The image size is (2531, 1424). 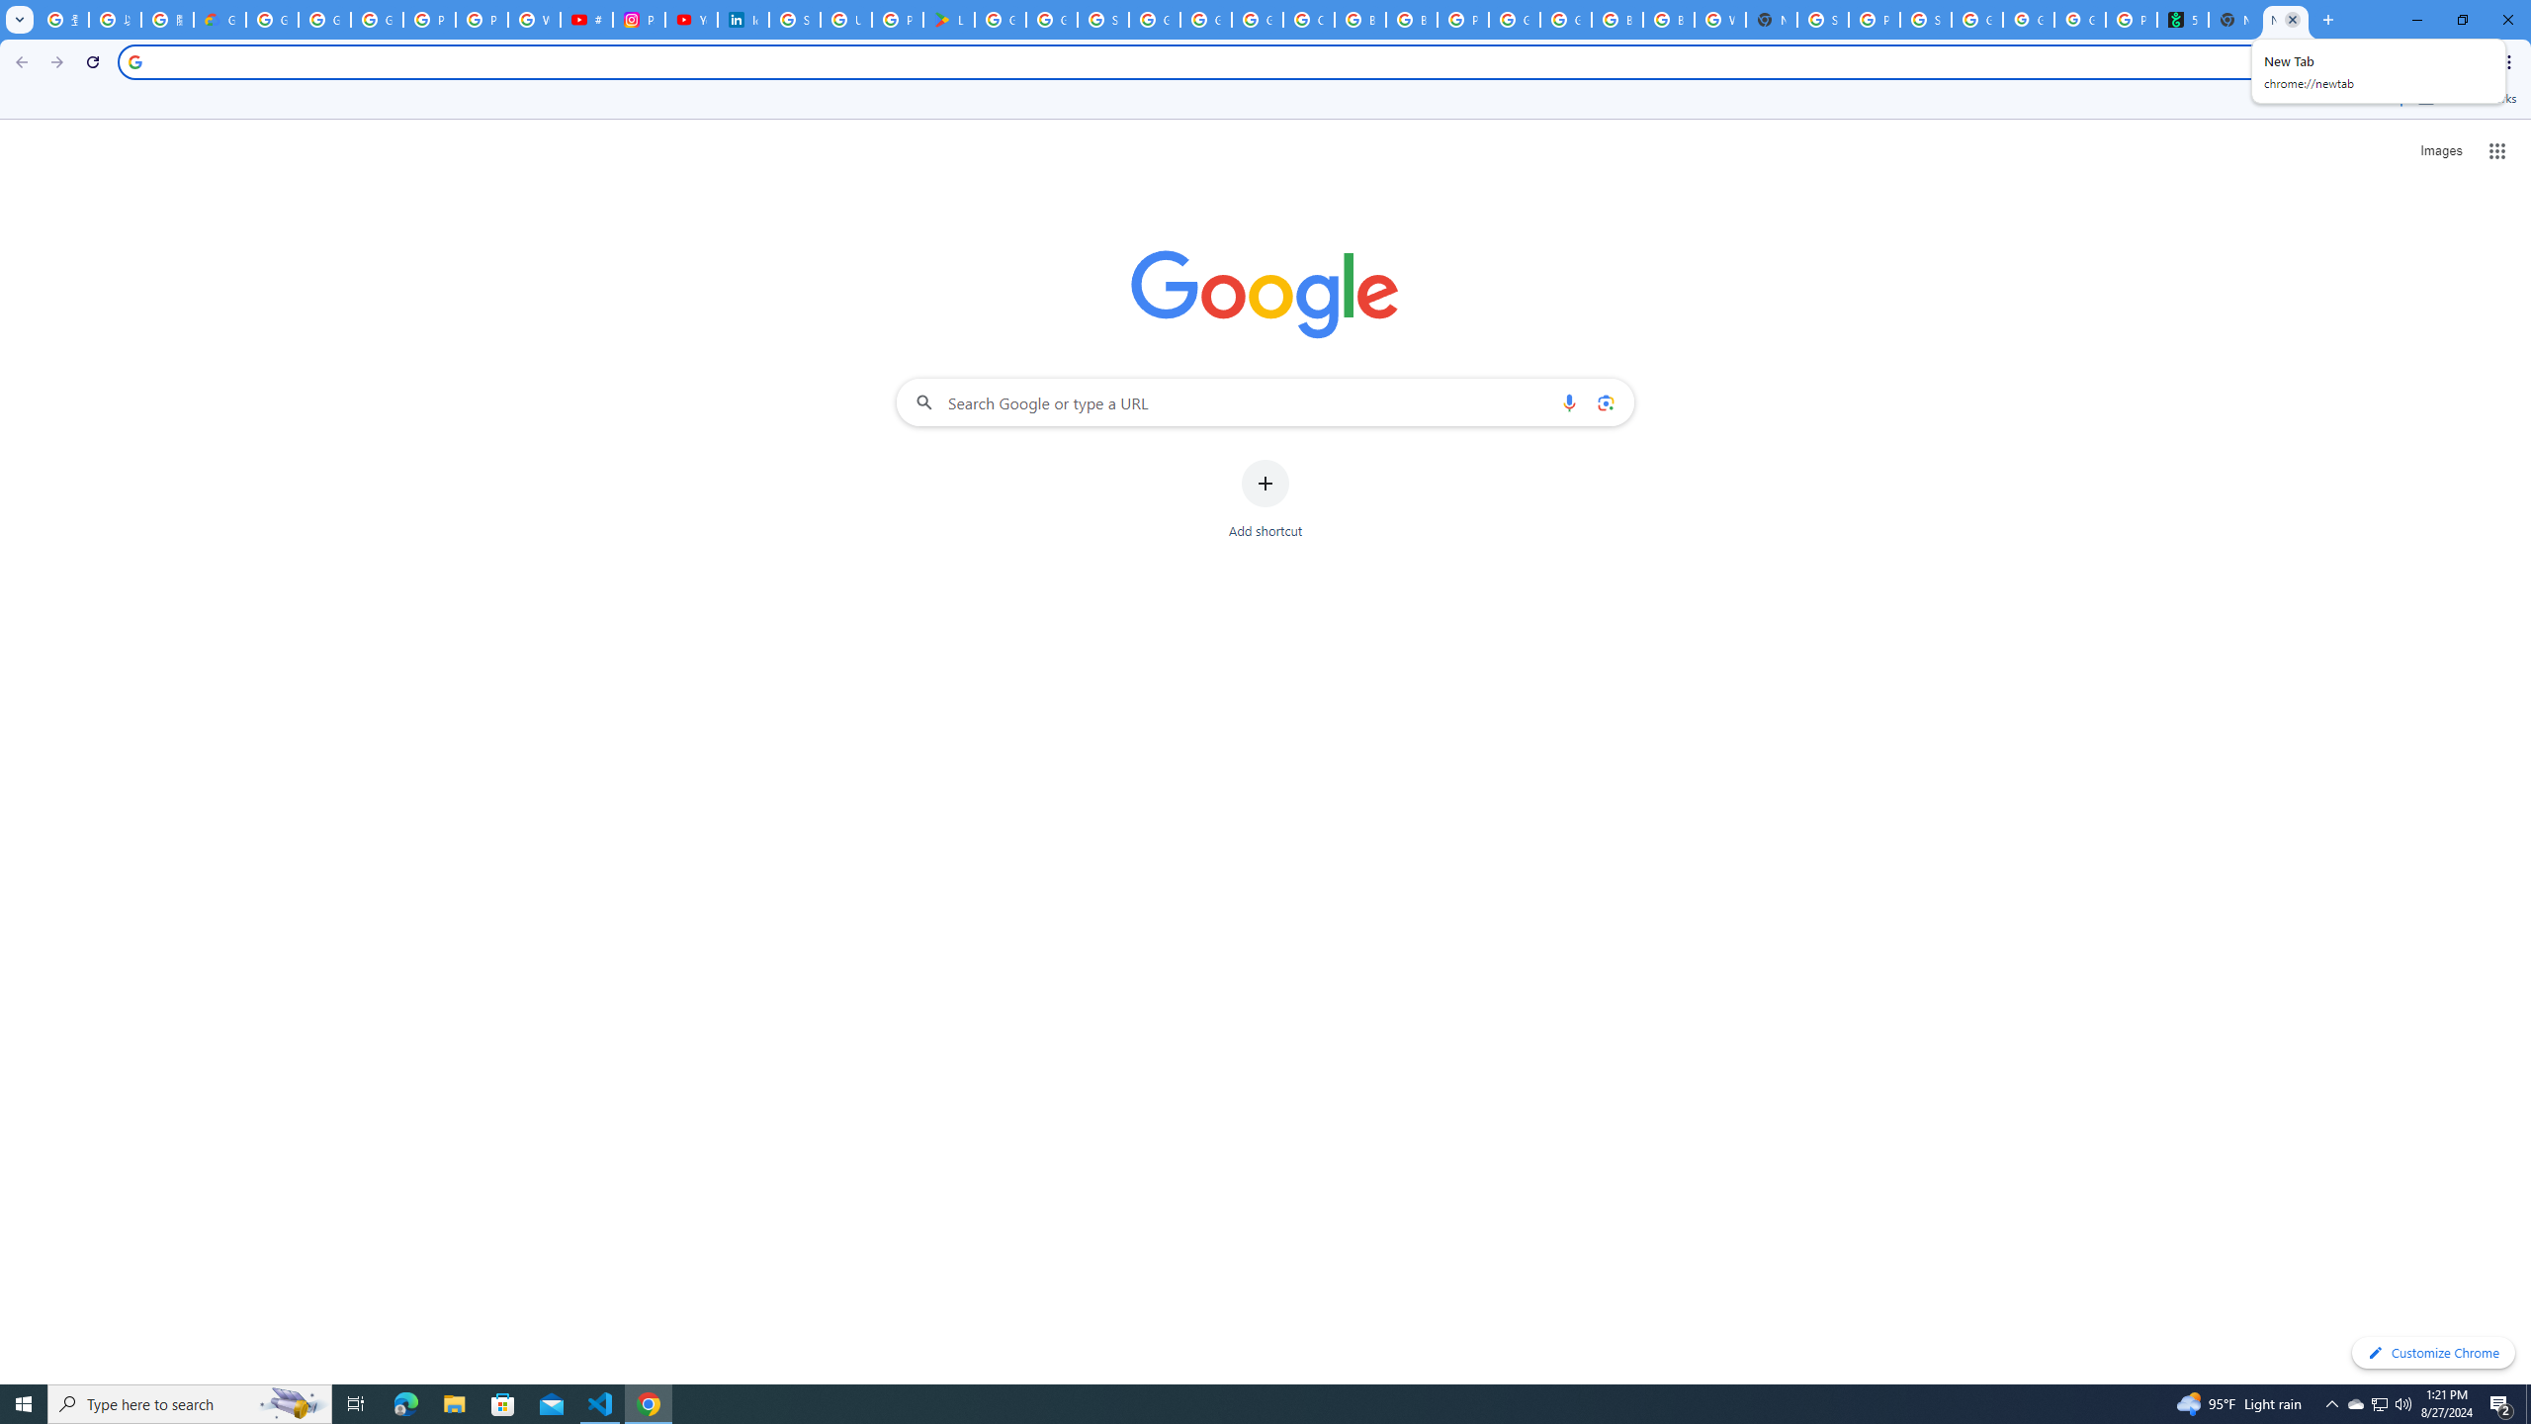 What do you see at coordinates (587, 20) in the screenshot?
I see `#nbabasketballhighlights - YouTube` at bounding box center [587, 20].